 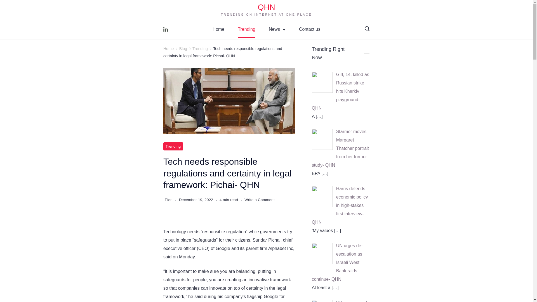 What do you see at coordinates (277, 29) in the screenshot?
I see `News` at bounding box center [277, 29].